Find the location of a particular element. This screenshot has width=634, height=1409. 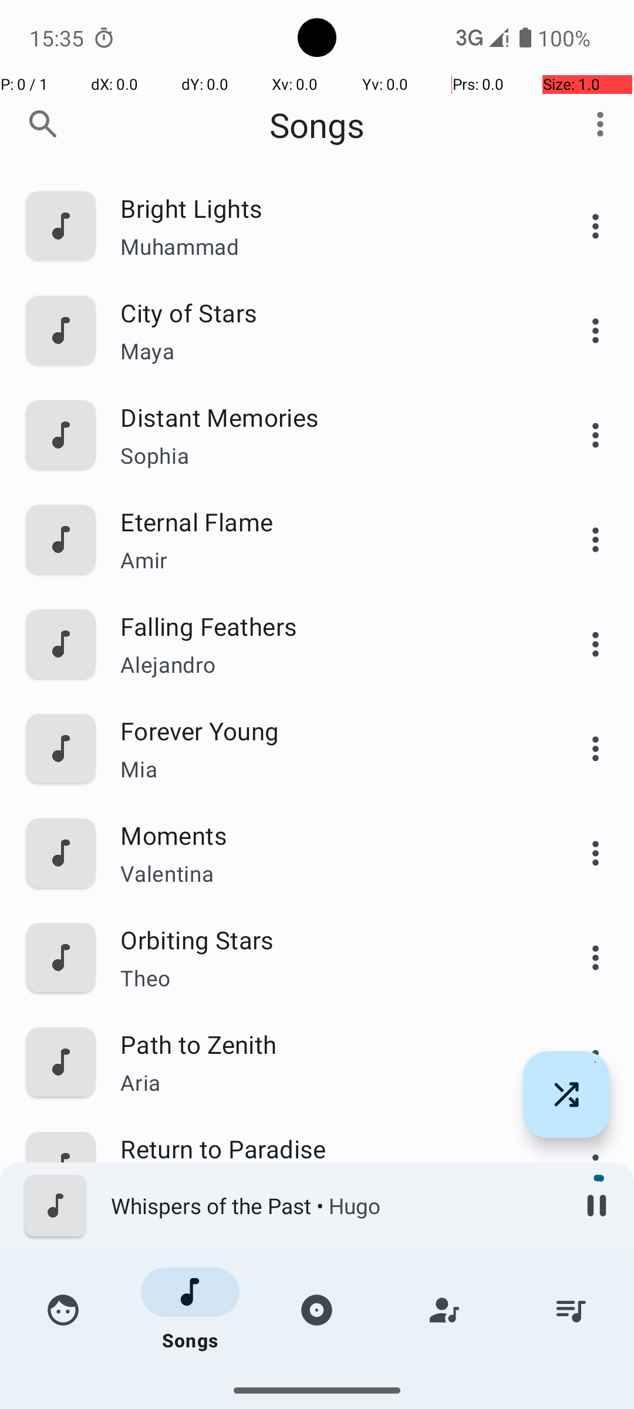

Bright Lights is located at coordinates (327, 208).